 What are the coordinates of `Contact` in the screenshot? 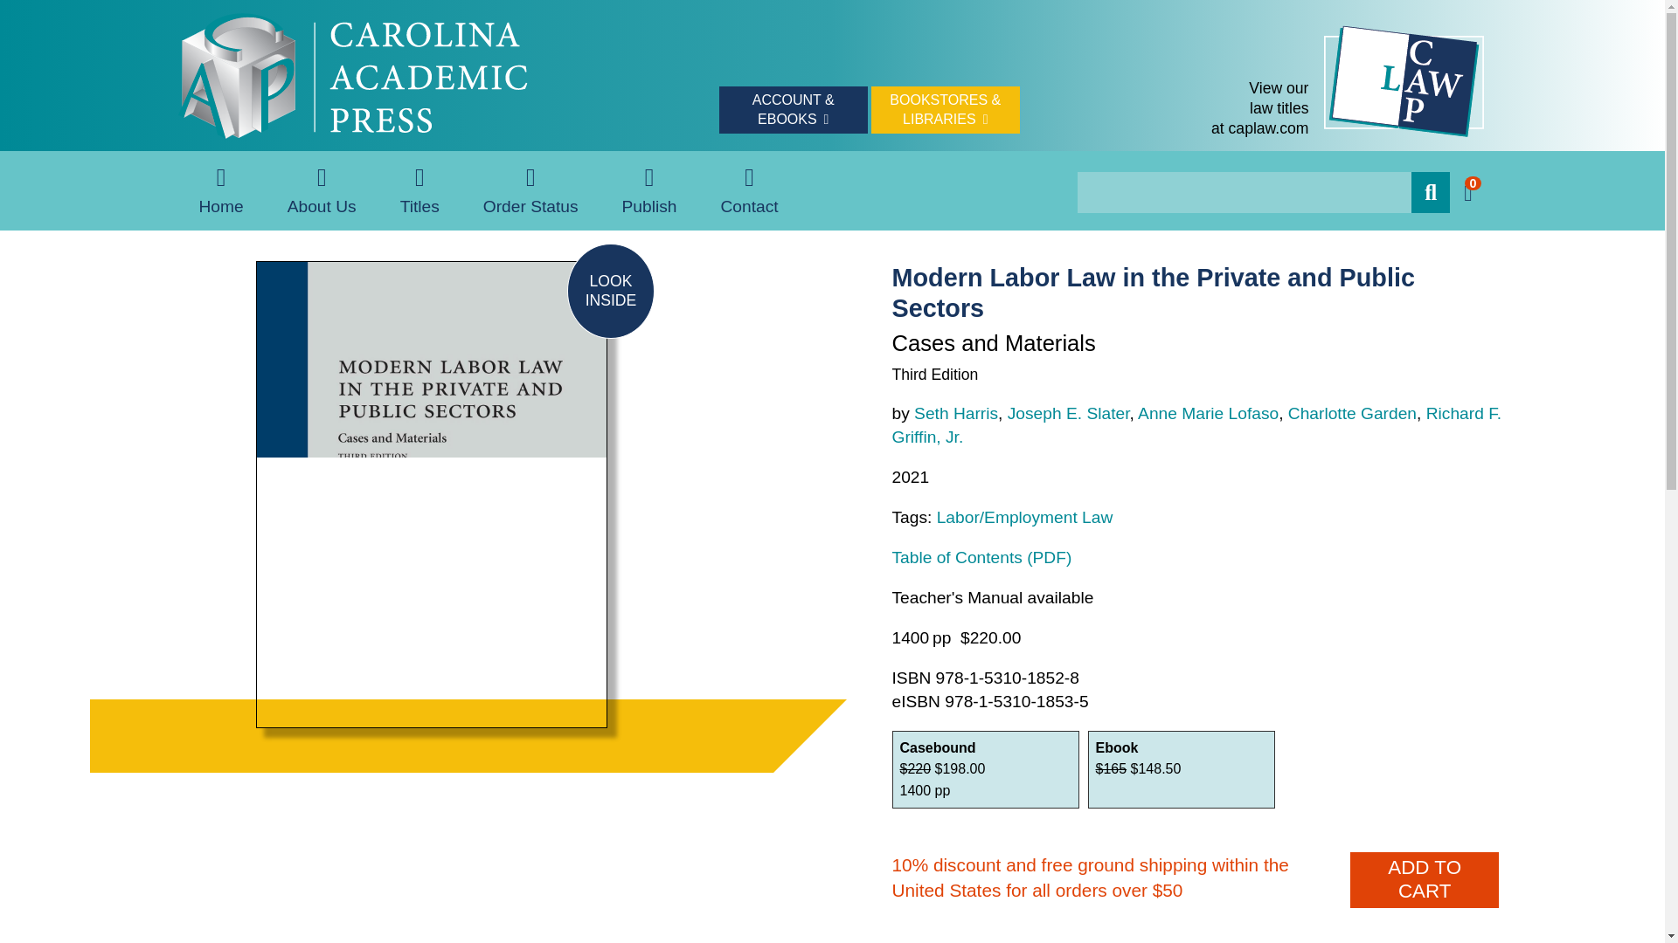 It's located at (748, 190).